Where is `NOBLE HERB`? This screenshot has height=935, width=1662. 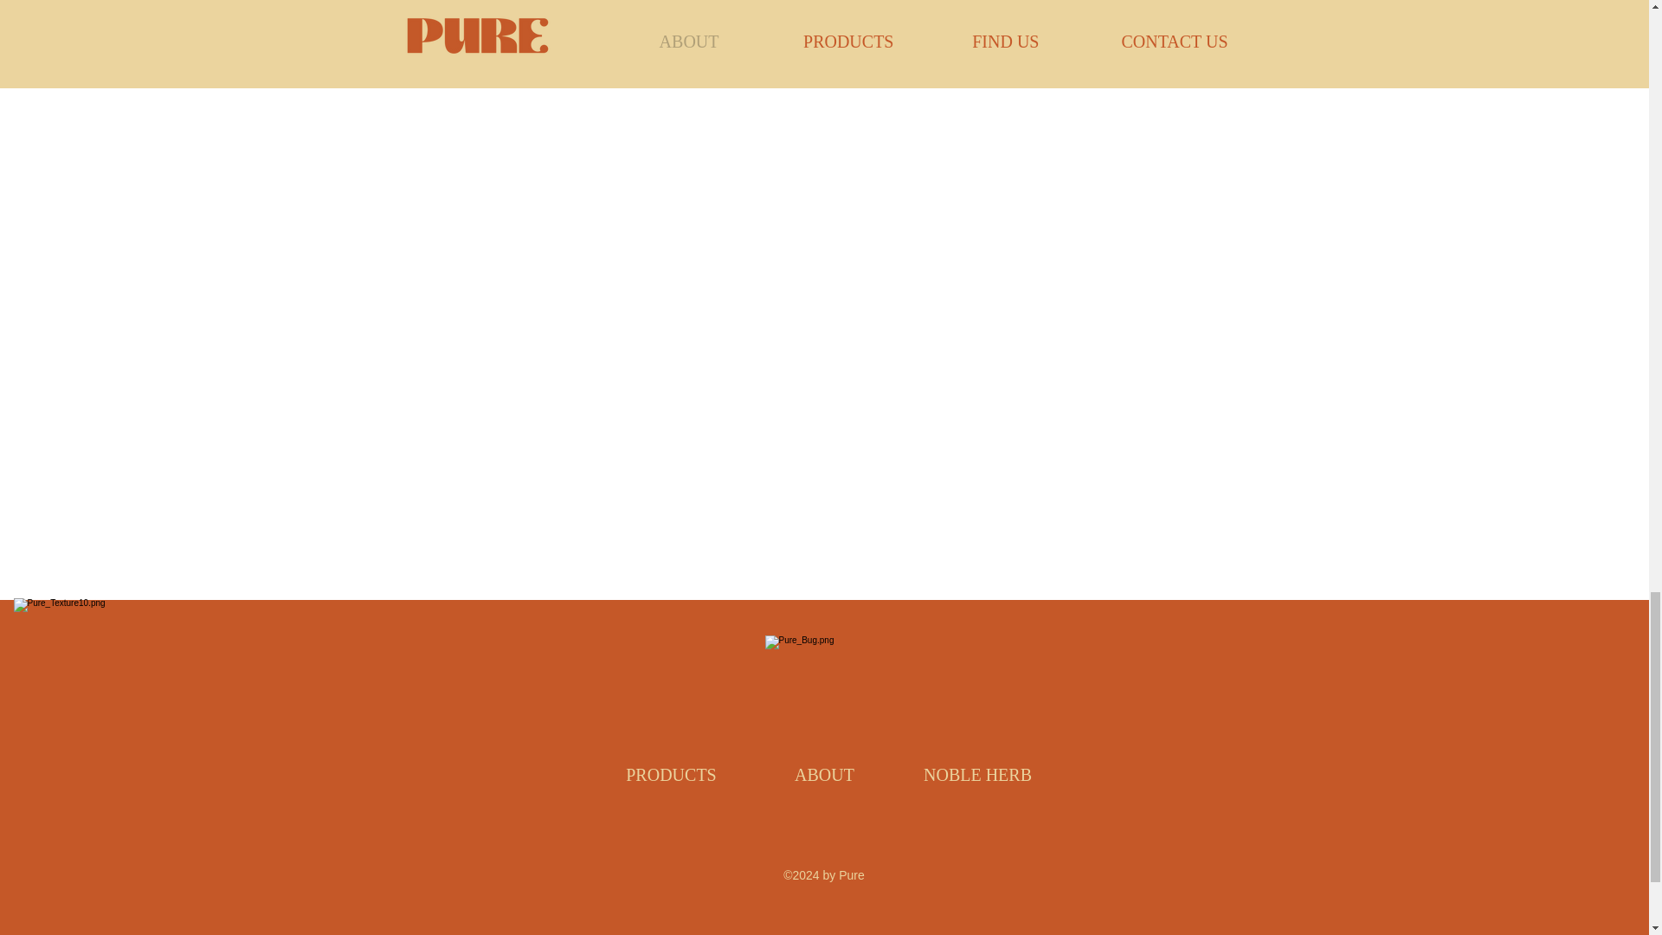
NOBLE HERB is located at coordinates (978, 775).